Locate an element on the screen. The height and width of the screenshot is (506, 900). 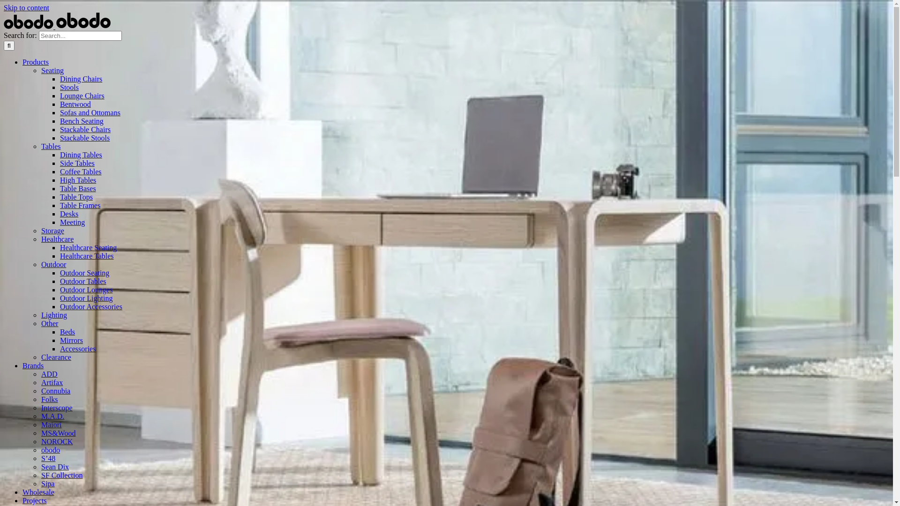
Stackable Chairs is located at coordinates (85, 129).